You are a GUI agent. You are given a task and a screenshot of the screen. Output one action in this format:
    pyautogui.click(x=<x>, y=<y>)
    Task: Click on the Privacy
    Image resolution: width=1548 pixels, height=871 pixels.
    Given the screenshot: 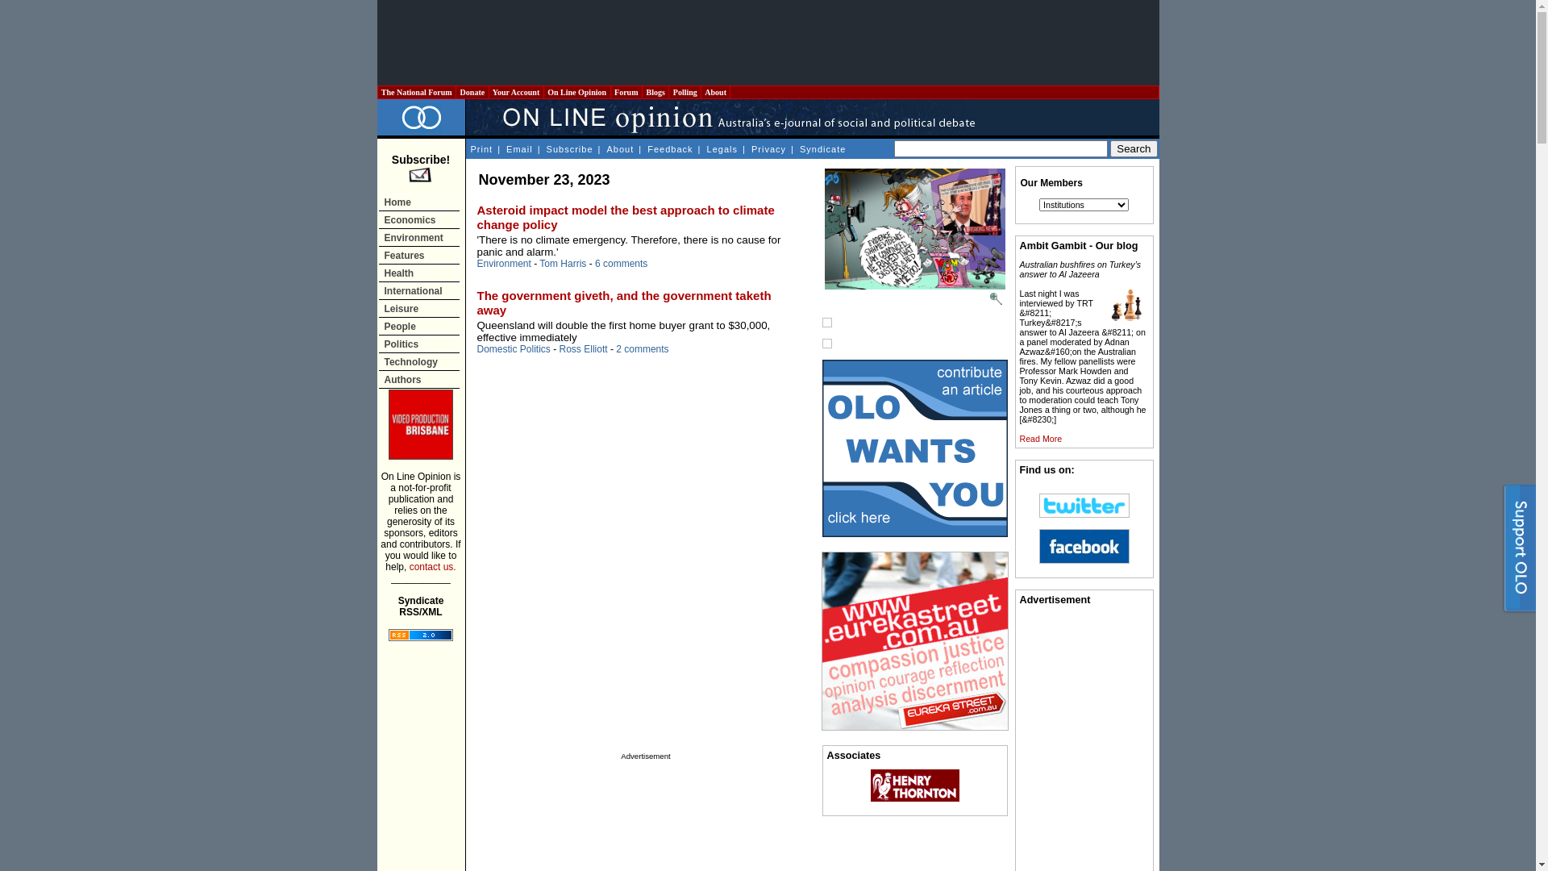 What is the action you would take?
    pyautogui.click(x=768, y=148)
    